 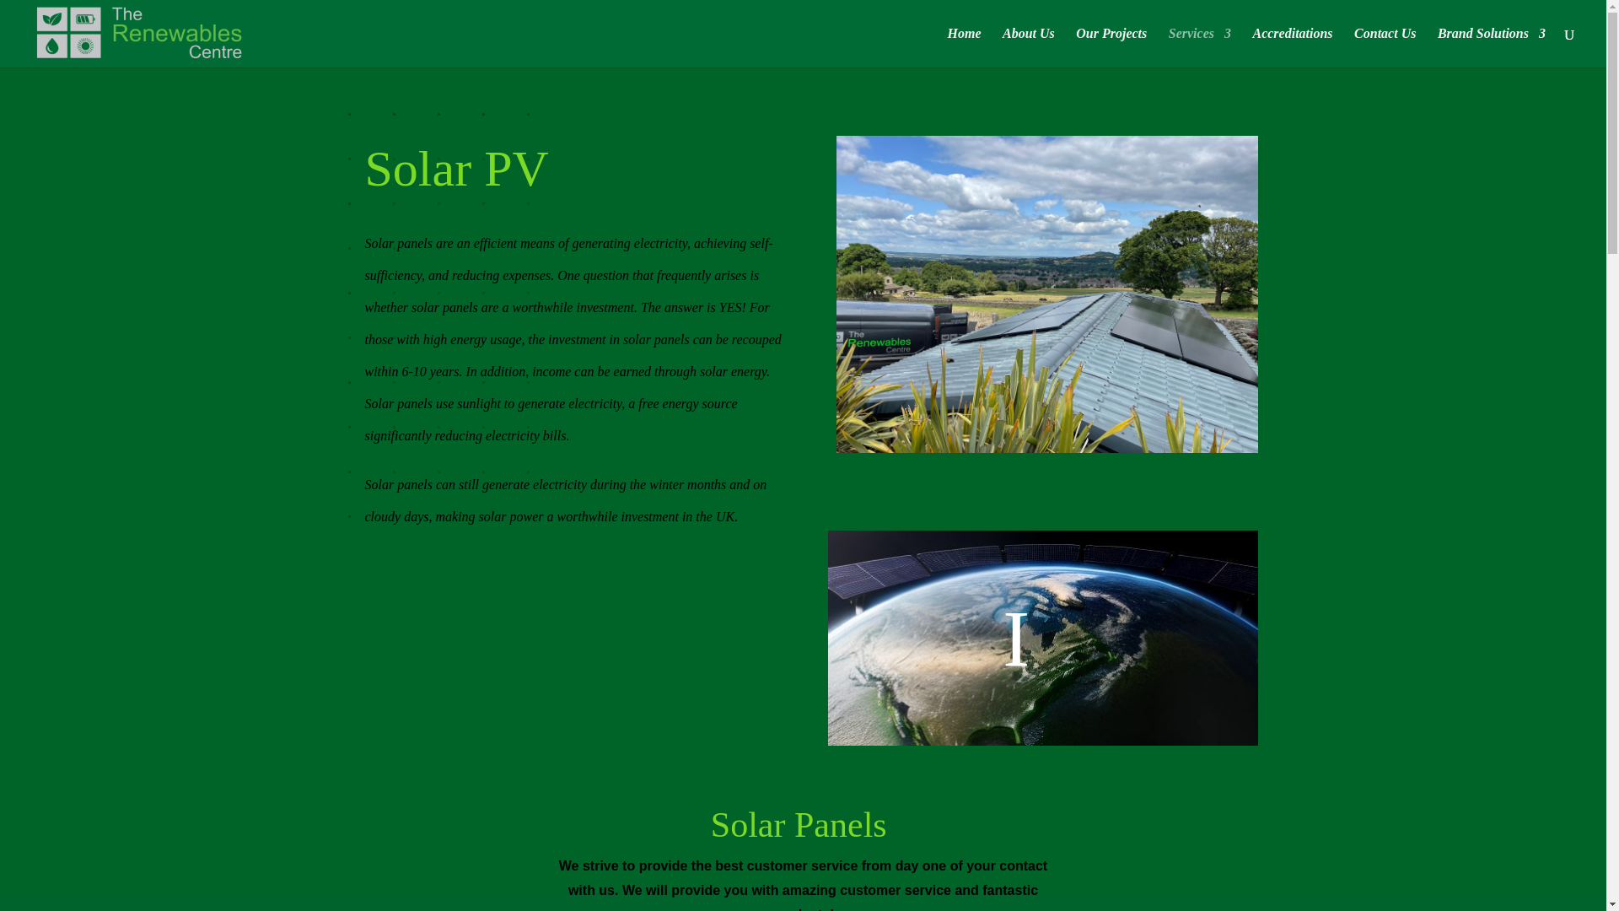 I want to click on Brand Solutions, so click(x=1491, y=47).